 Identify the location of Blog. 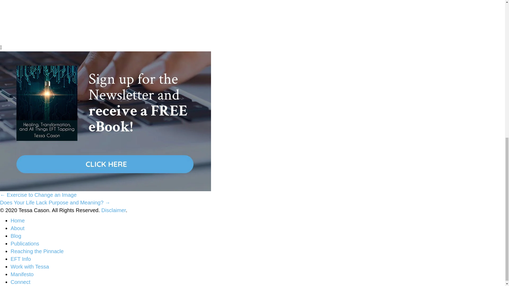
(16, 236).